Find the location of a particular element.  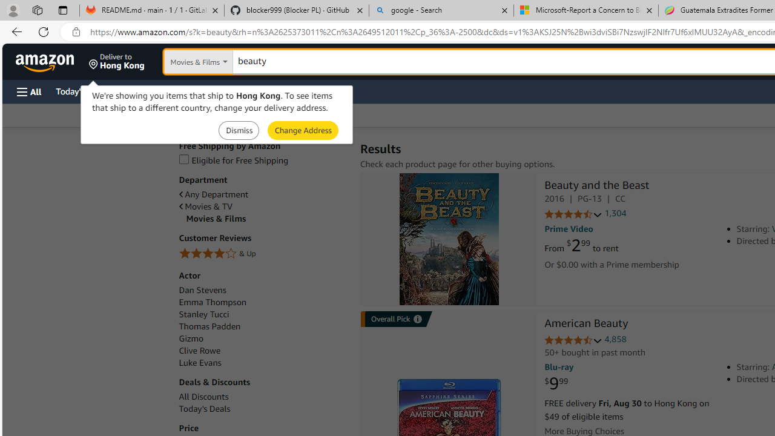

Prime Video is located at coordinates (569, 229).